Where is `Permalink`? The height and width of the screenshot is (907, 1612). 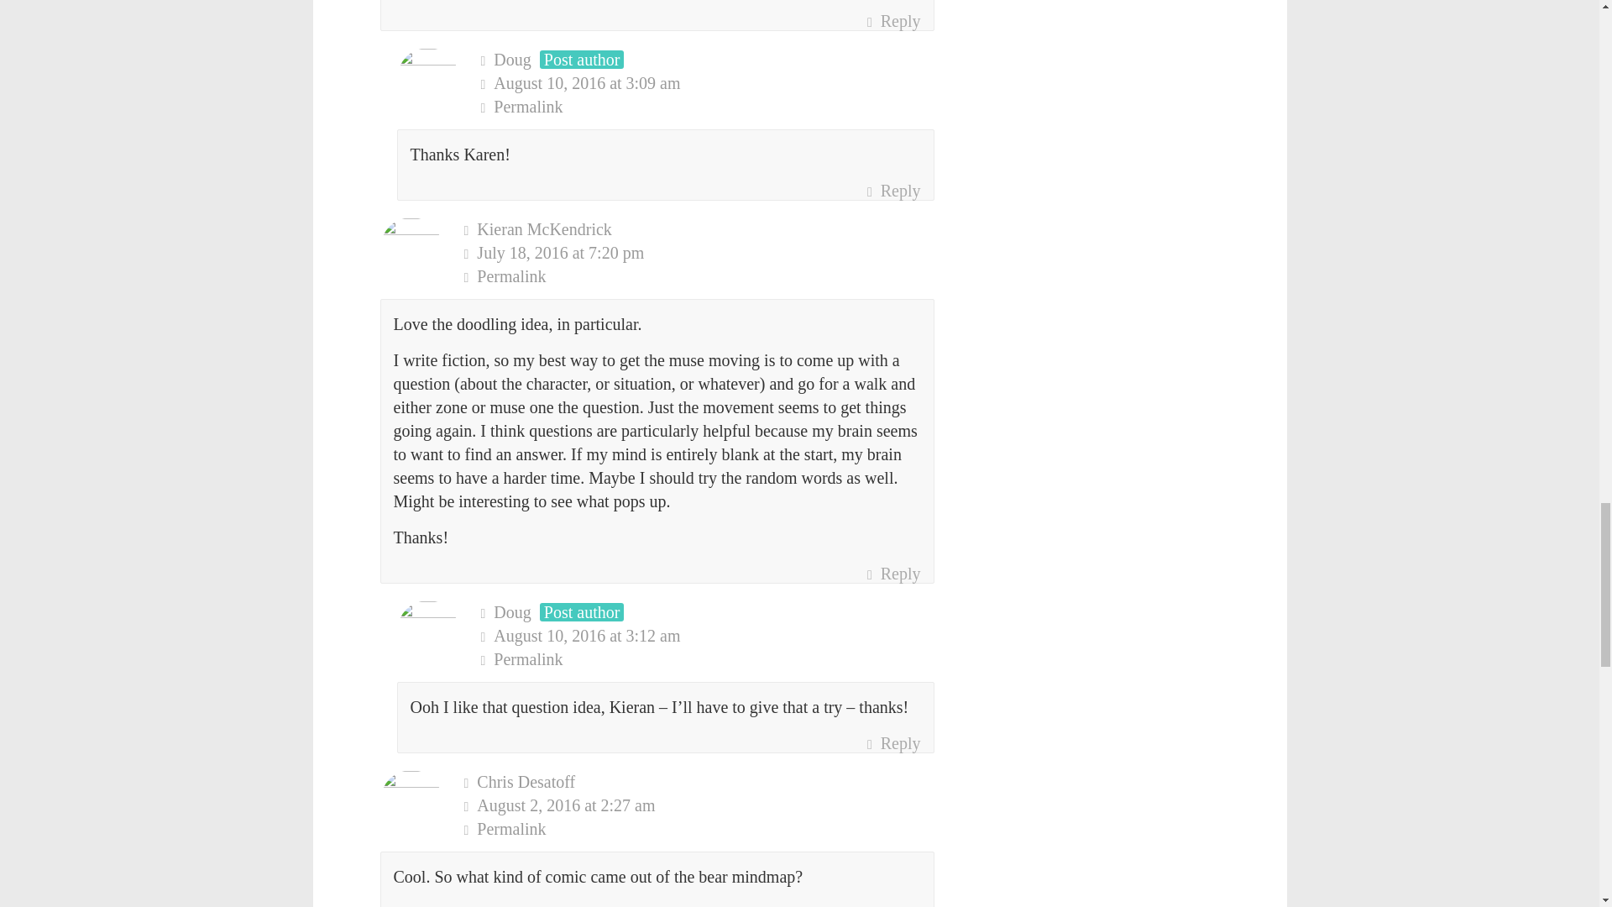 Permalink is located at coordinates (699, 276).